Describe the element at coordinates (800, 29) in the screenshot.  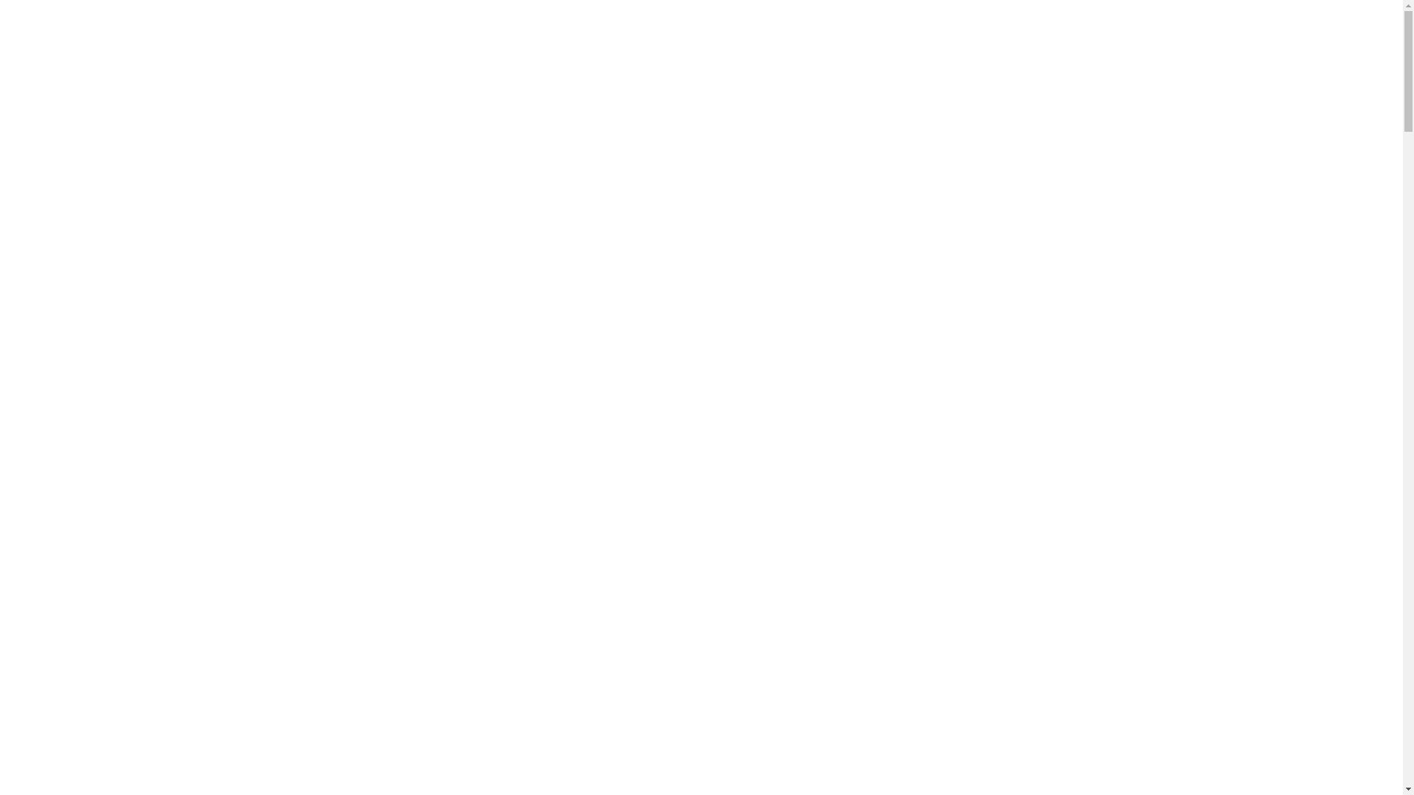
I see `HOME` at that location.